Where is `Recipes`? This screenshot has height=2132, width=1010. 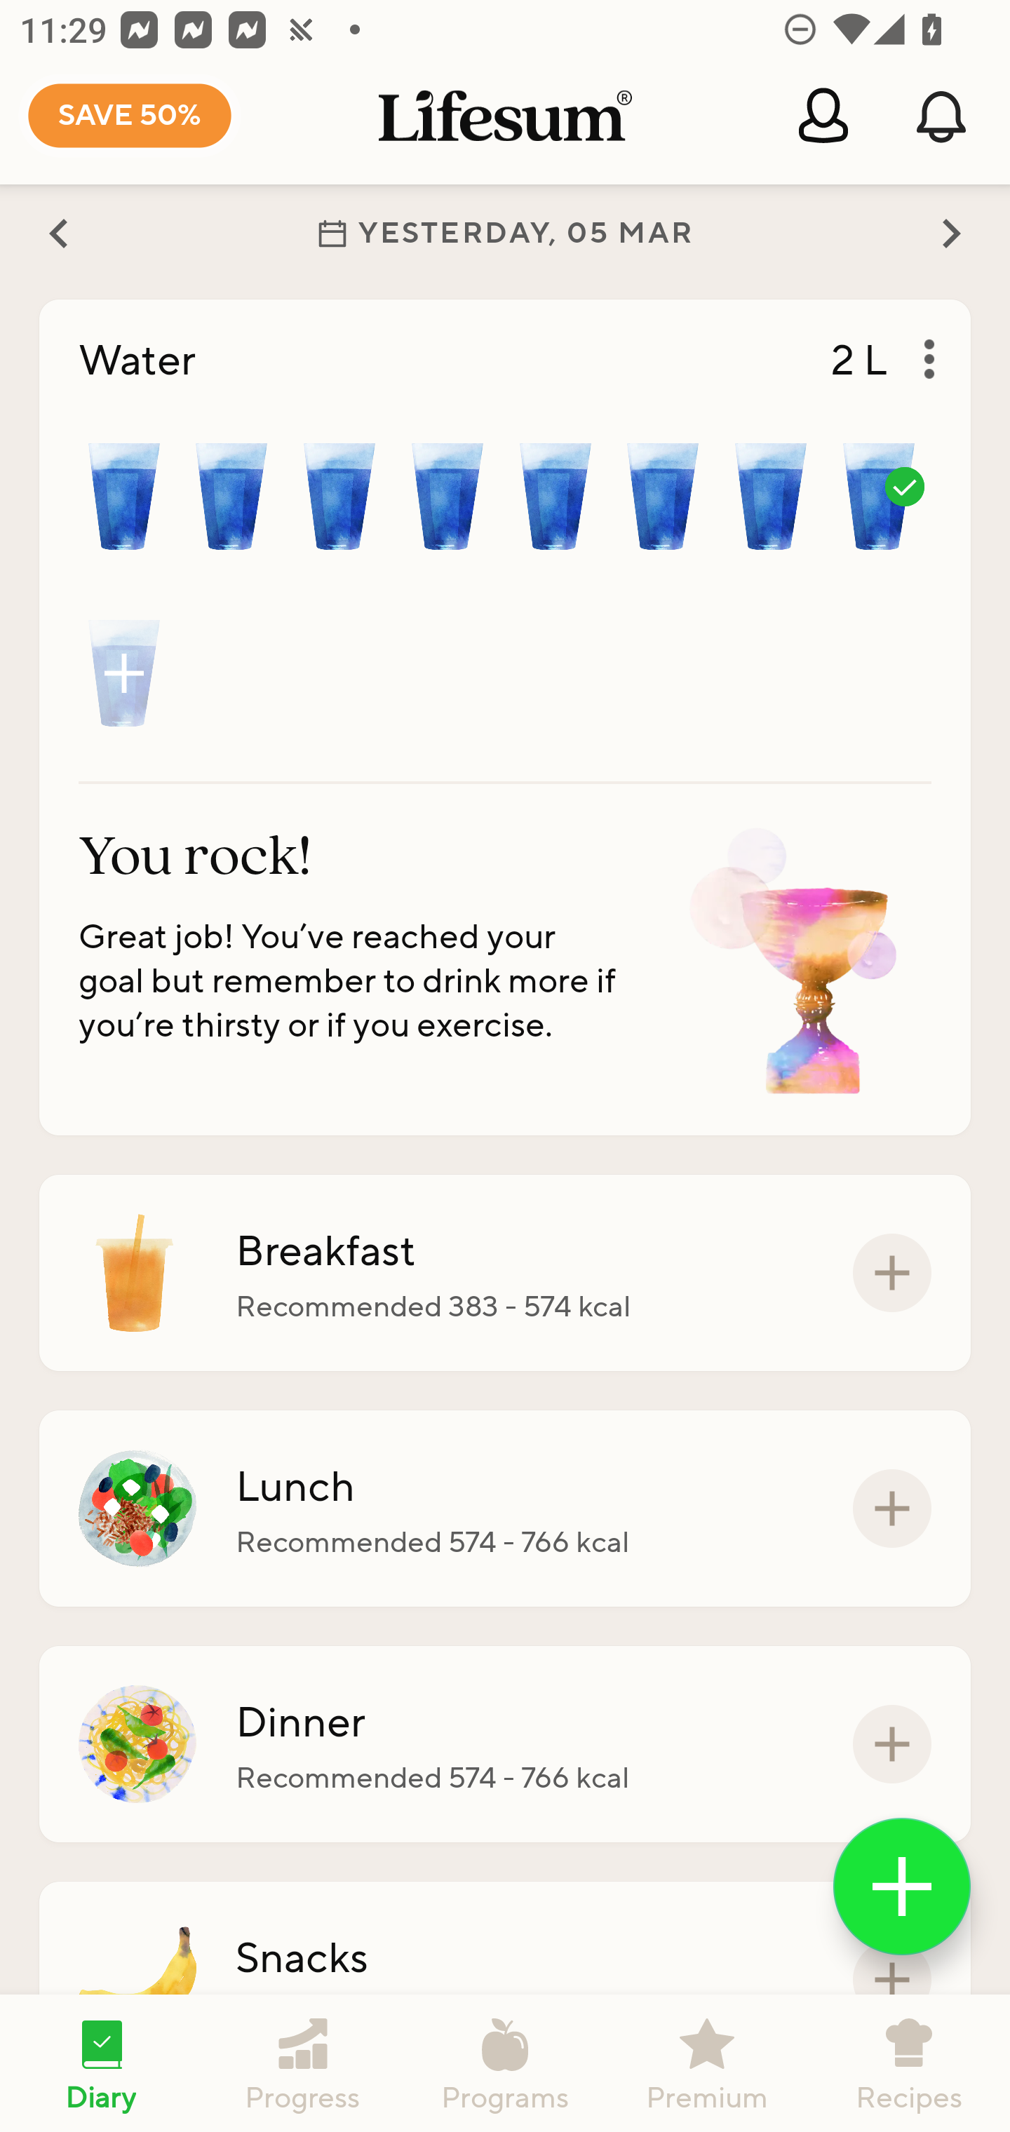 Recipes is located at coordinates (909, 2063).